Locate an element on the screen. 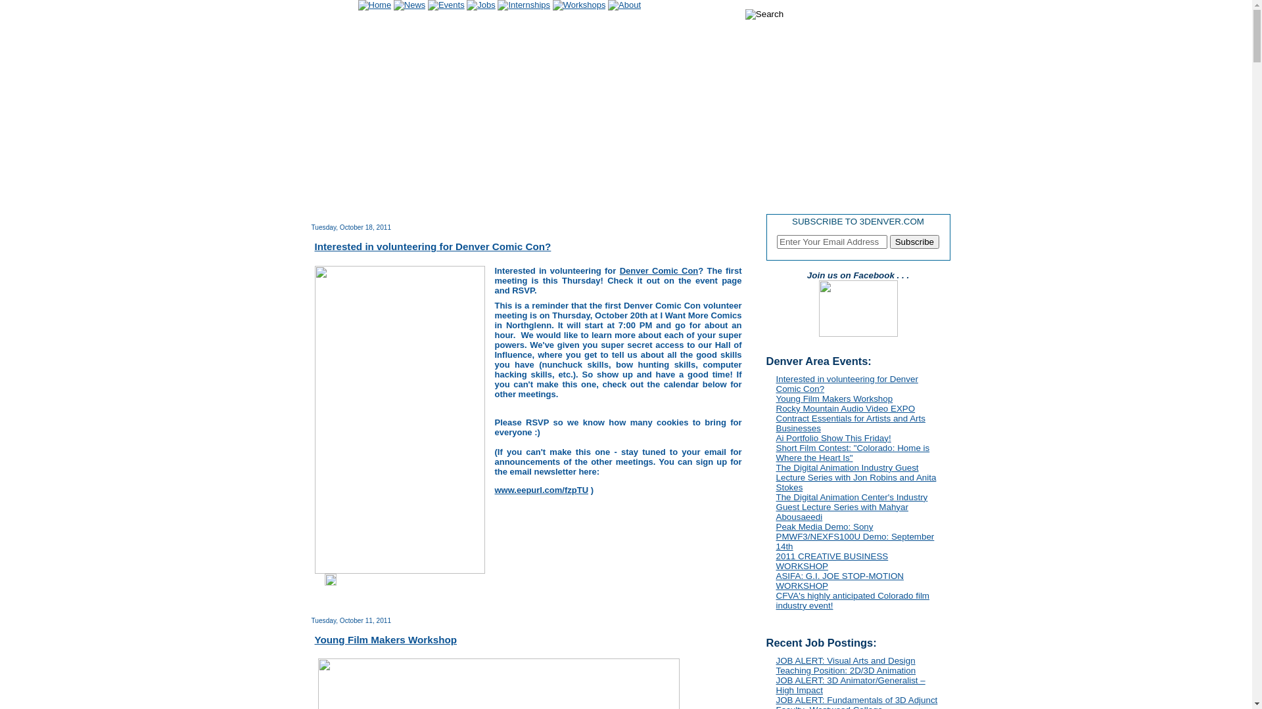 Image resolution: width=1262 pixels, height=709 pixels. Peak Media Demo: Sony PMWF3/NEXFS100U Demo: September 14th is located at coordinates (854, 537).